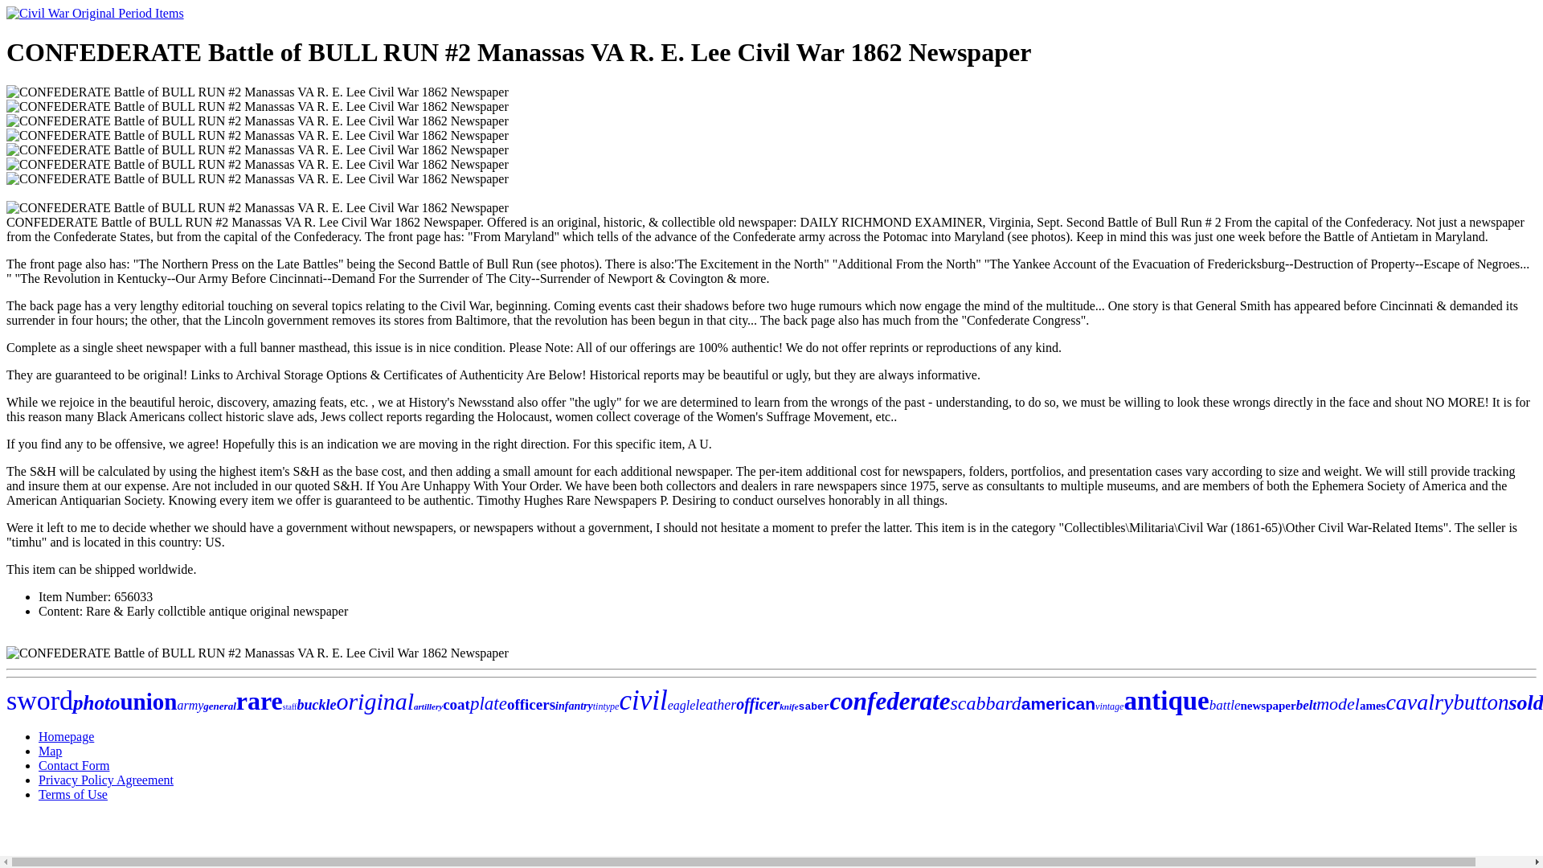 This screenshot has height=868, width=1543. What do you see at coordinates (814, 706) in the screenshot?
I see `saber` at bounding box center [814, 706].